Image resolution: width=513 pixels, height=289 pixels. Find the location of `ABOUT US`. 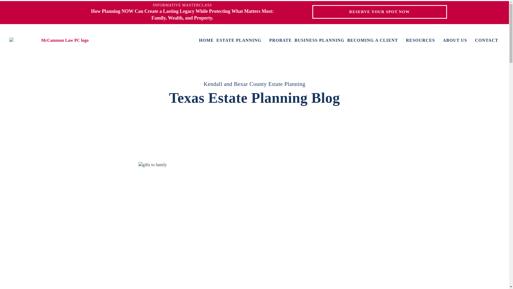

ABOUT US is located at coordinates (458, 40).